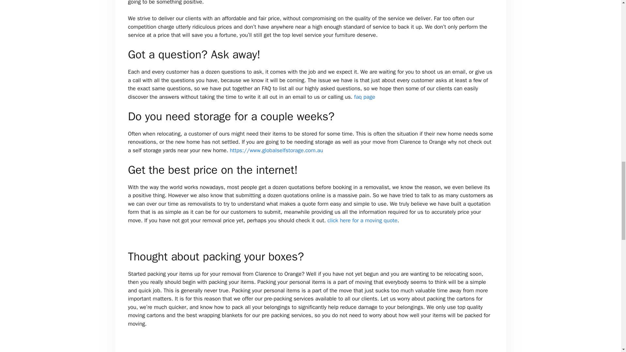 The image size is (626, 352). I want to click on click here for a moving quote, so click(363, 220).